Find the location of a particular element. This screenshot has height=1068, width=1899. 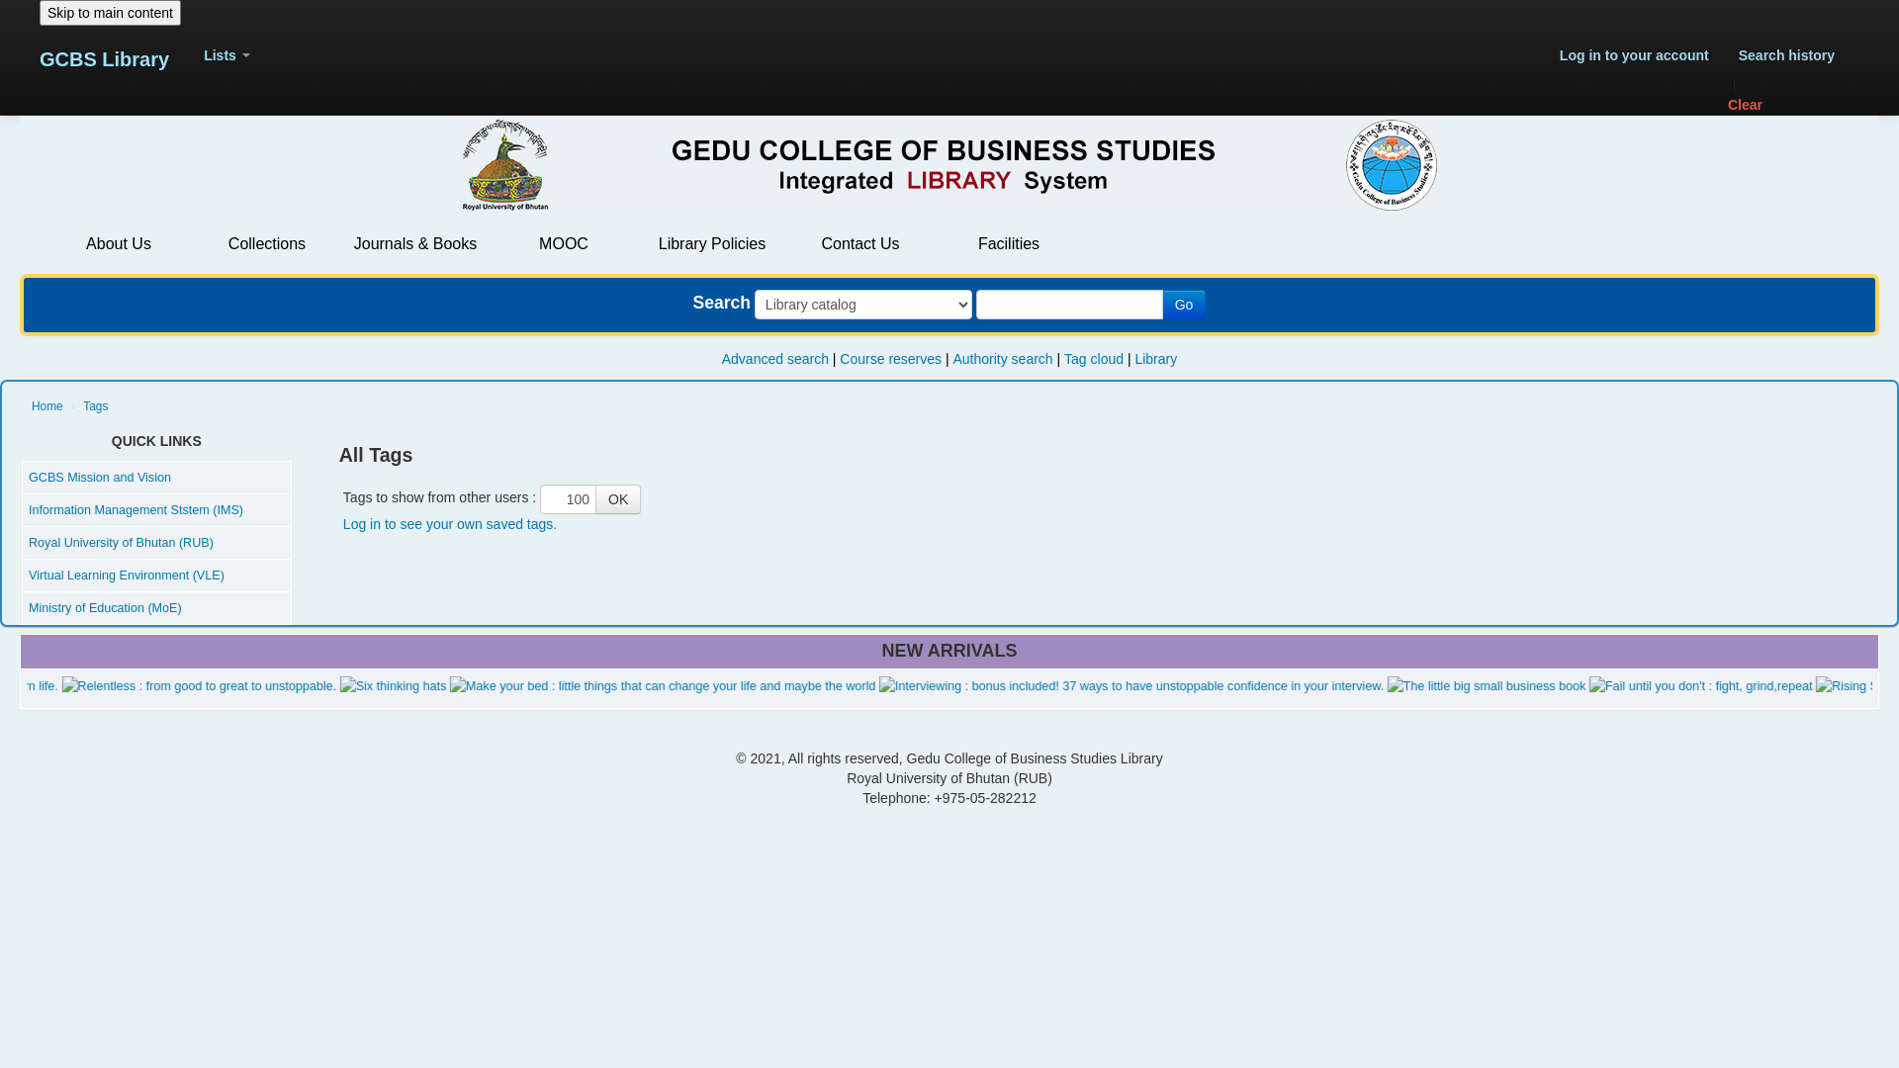

Course reserves is located at coordinates (890, 359).